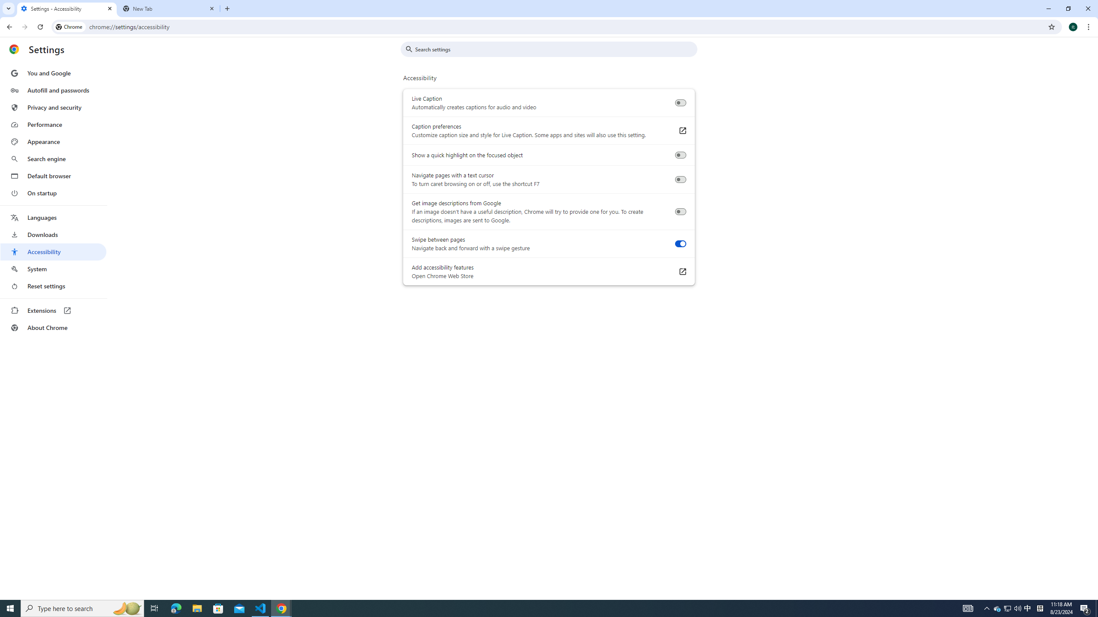 The width and height of the screenshot is (1098, 617). Describe the element at coordinates (53, 235) in the screenshot. I see `Downloads` at that location.